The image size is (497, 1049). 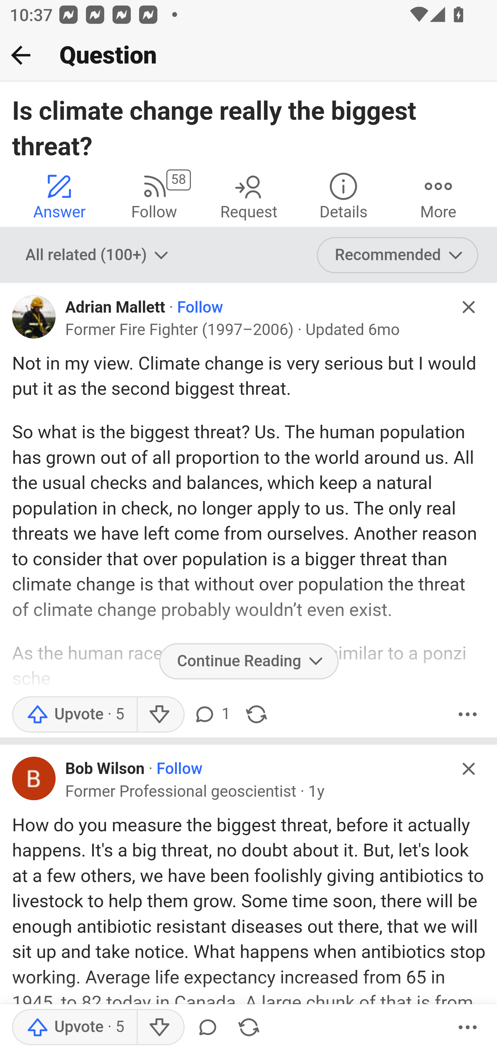 What do you see at coordinates (256, 714) in the screenshot?
I see `Share` at bounding box center [256, 714].